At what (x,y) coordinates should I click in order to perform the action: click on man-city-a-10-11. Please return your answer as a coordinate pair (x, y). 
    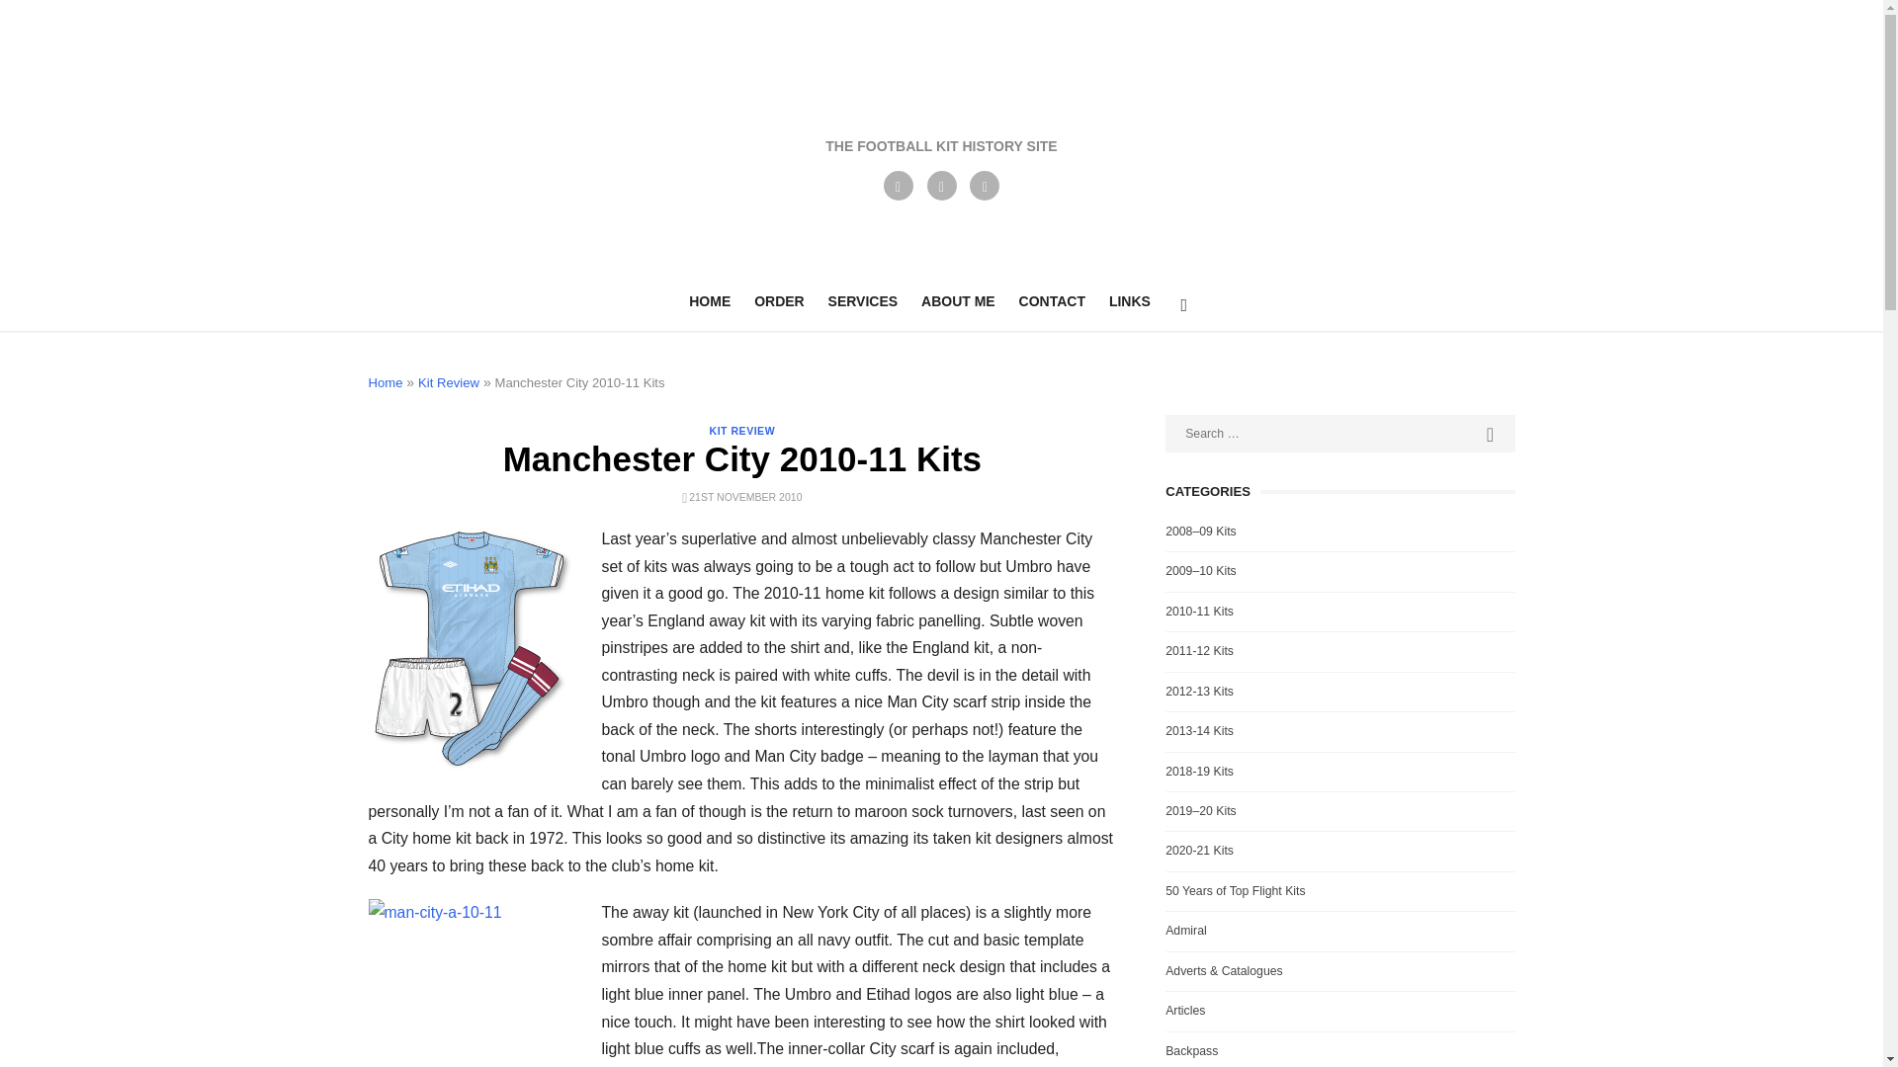
    Looking at the image, I should click on (469, 983).